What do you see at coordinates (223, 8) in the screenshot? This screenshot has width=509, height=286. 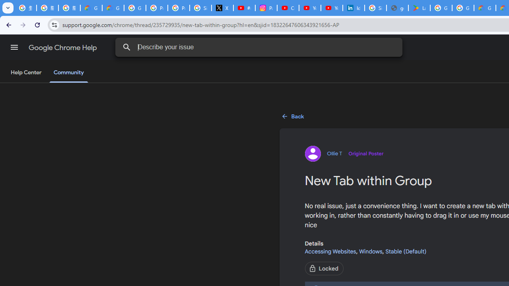 I see `X` at bounding box center [223, 8].